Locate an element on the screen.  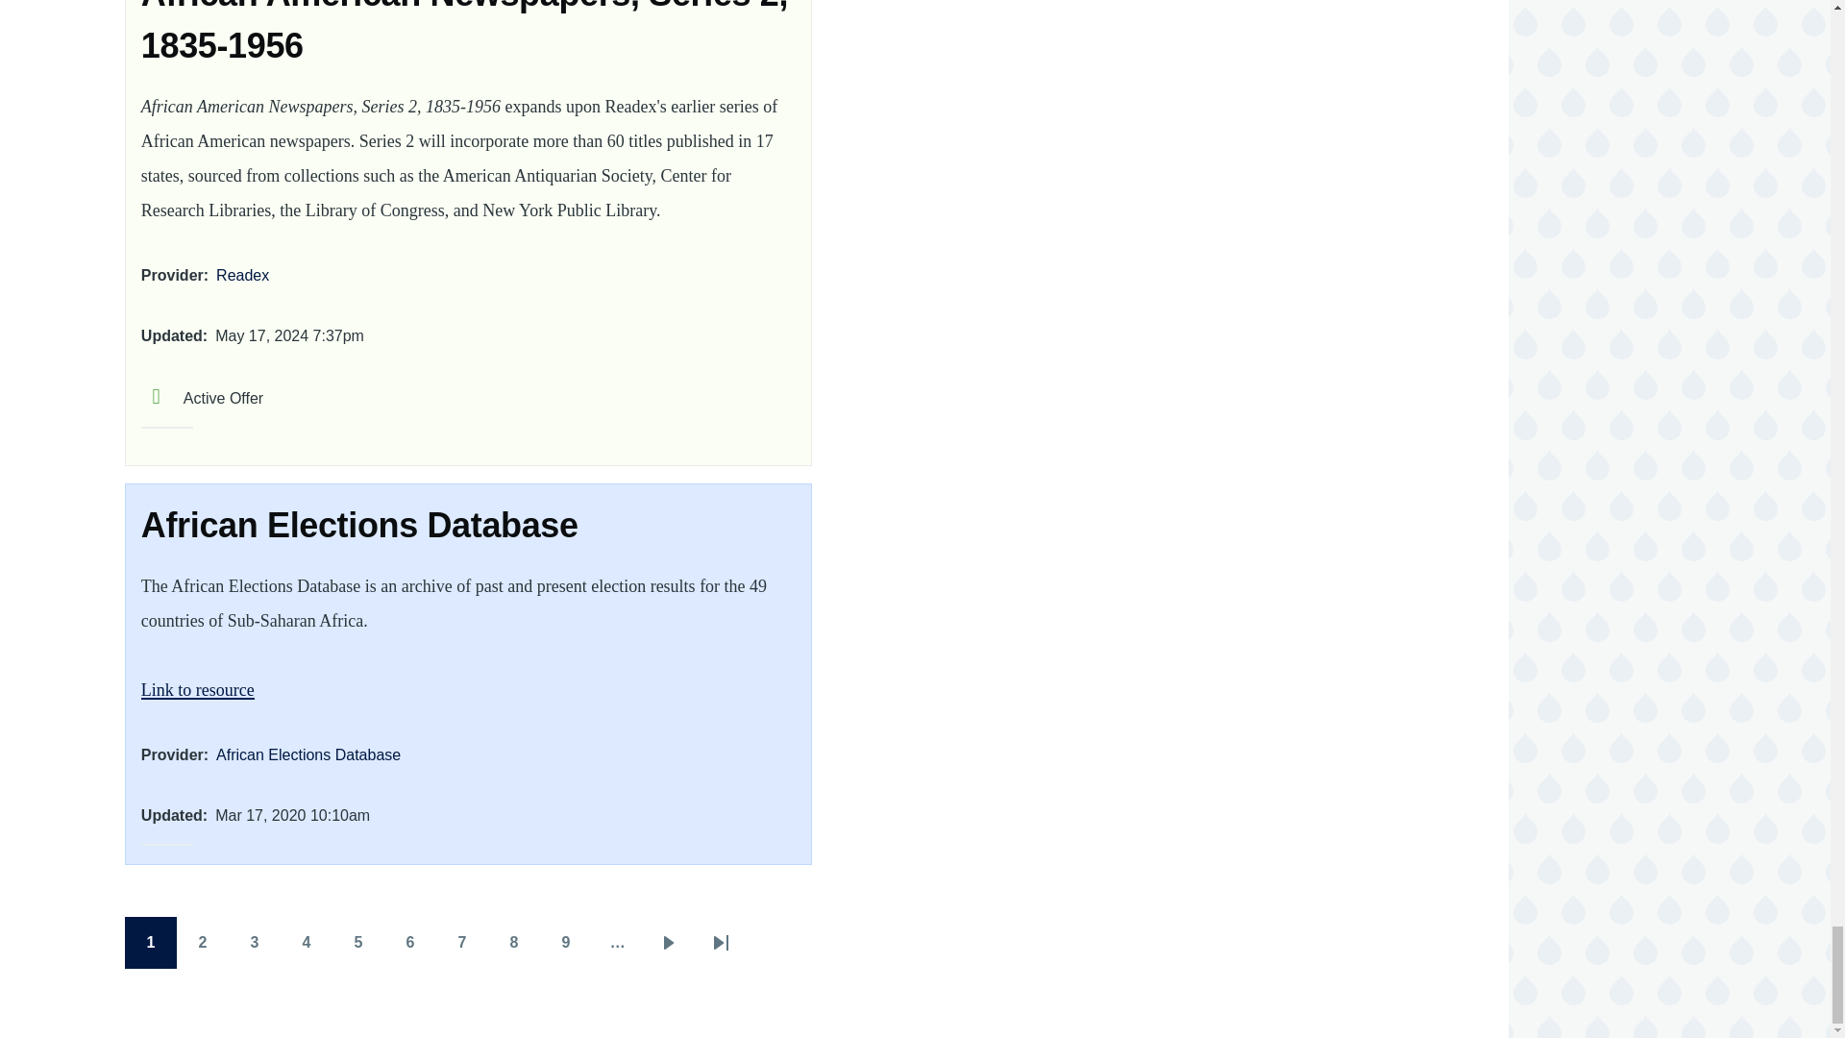
Go to page 2 is located at coordinates (203, 942).